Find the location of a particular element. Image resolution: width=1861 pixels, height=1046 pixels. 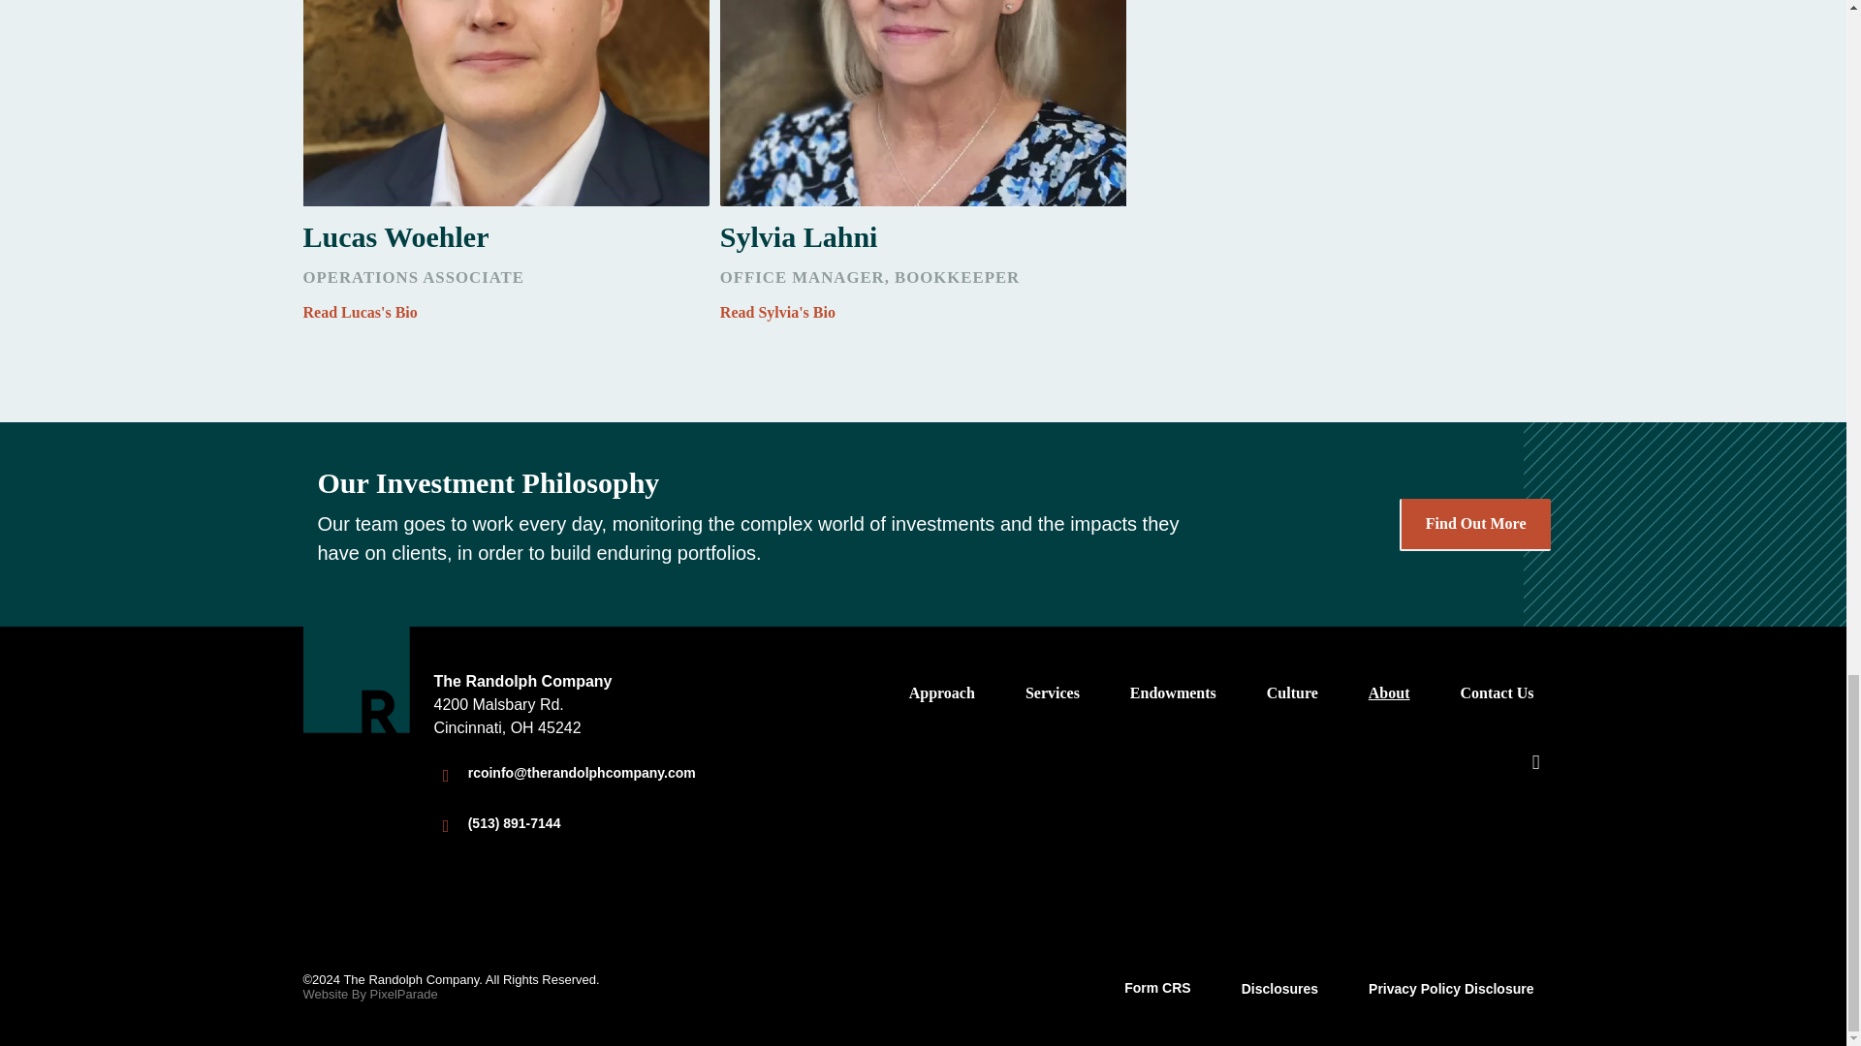

Culture is located at coordinates (1293, 693).